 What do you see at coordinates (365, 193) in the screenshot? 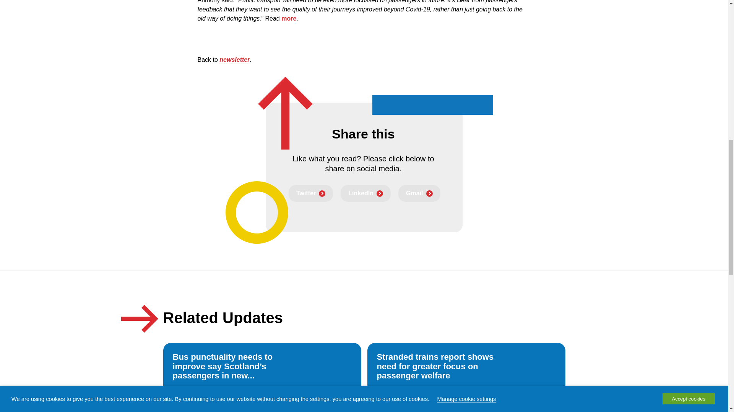
I see `LinkedIn` at bounding box center [365, 193].